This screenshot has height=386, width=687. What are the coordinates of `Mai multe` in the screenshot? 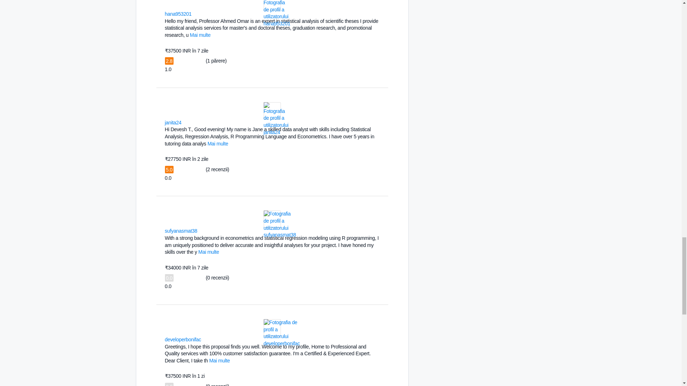 It's located at (220, 361).